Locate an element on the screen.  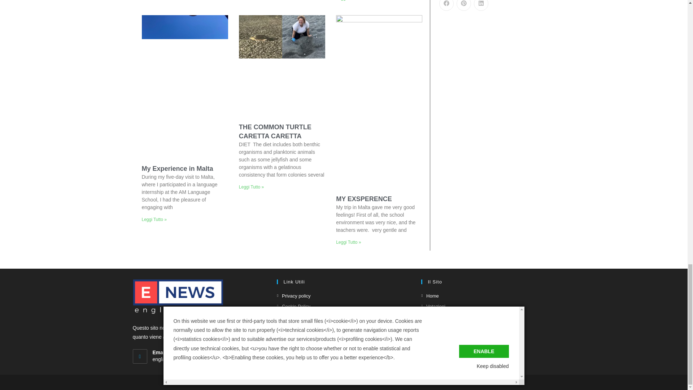
THE COMMON TURTLE CARETTA CARETTA is located at coordinates (275, 131).